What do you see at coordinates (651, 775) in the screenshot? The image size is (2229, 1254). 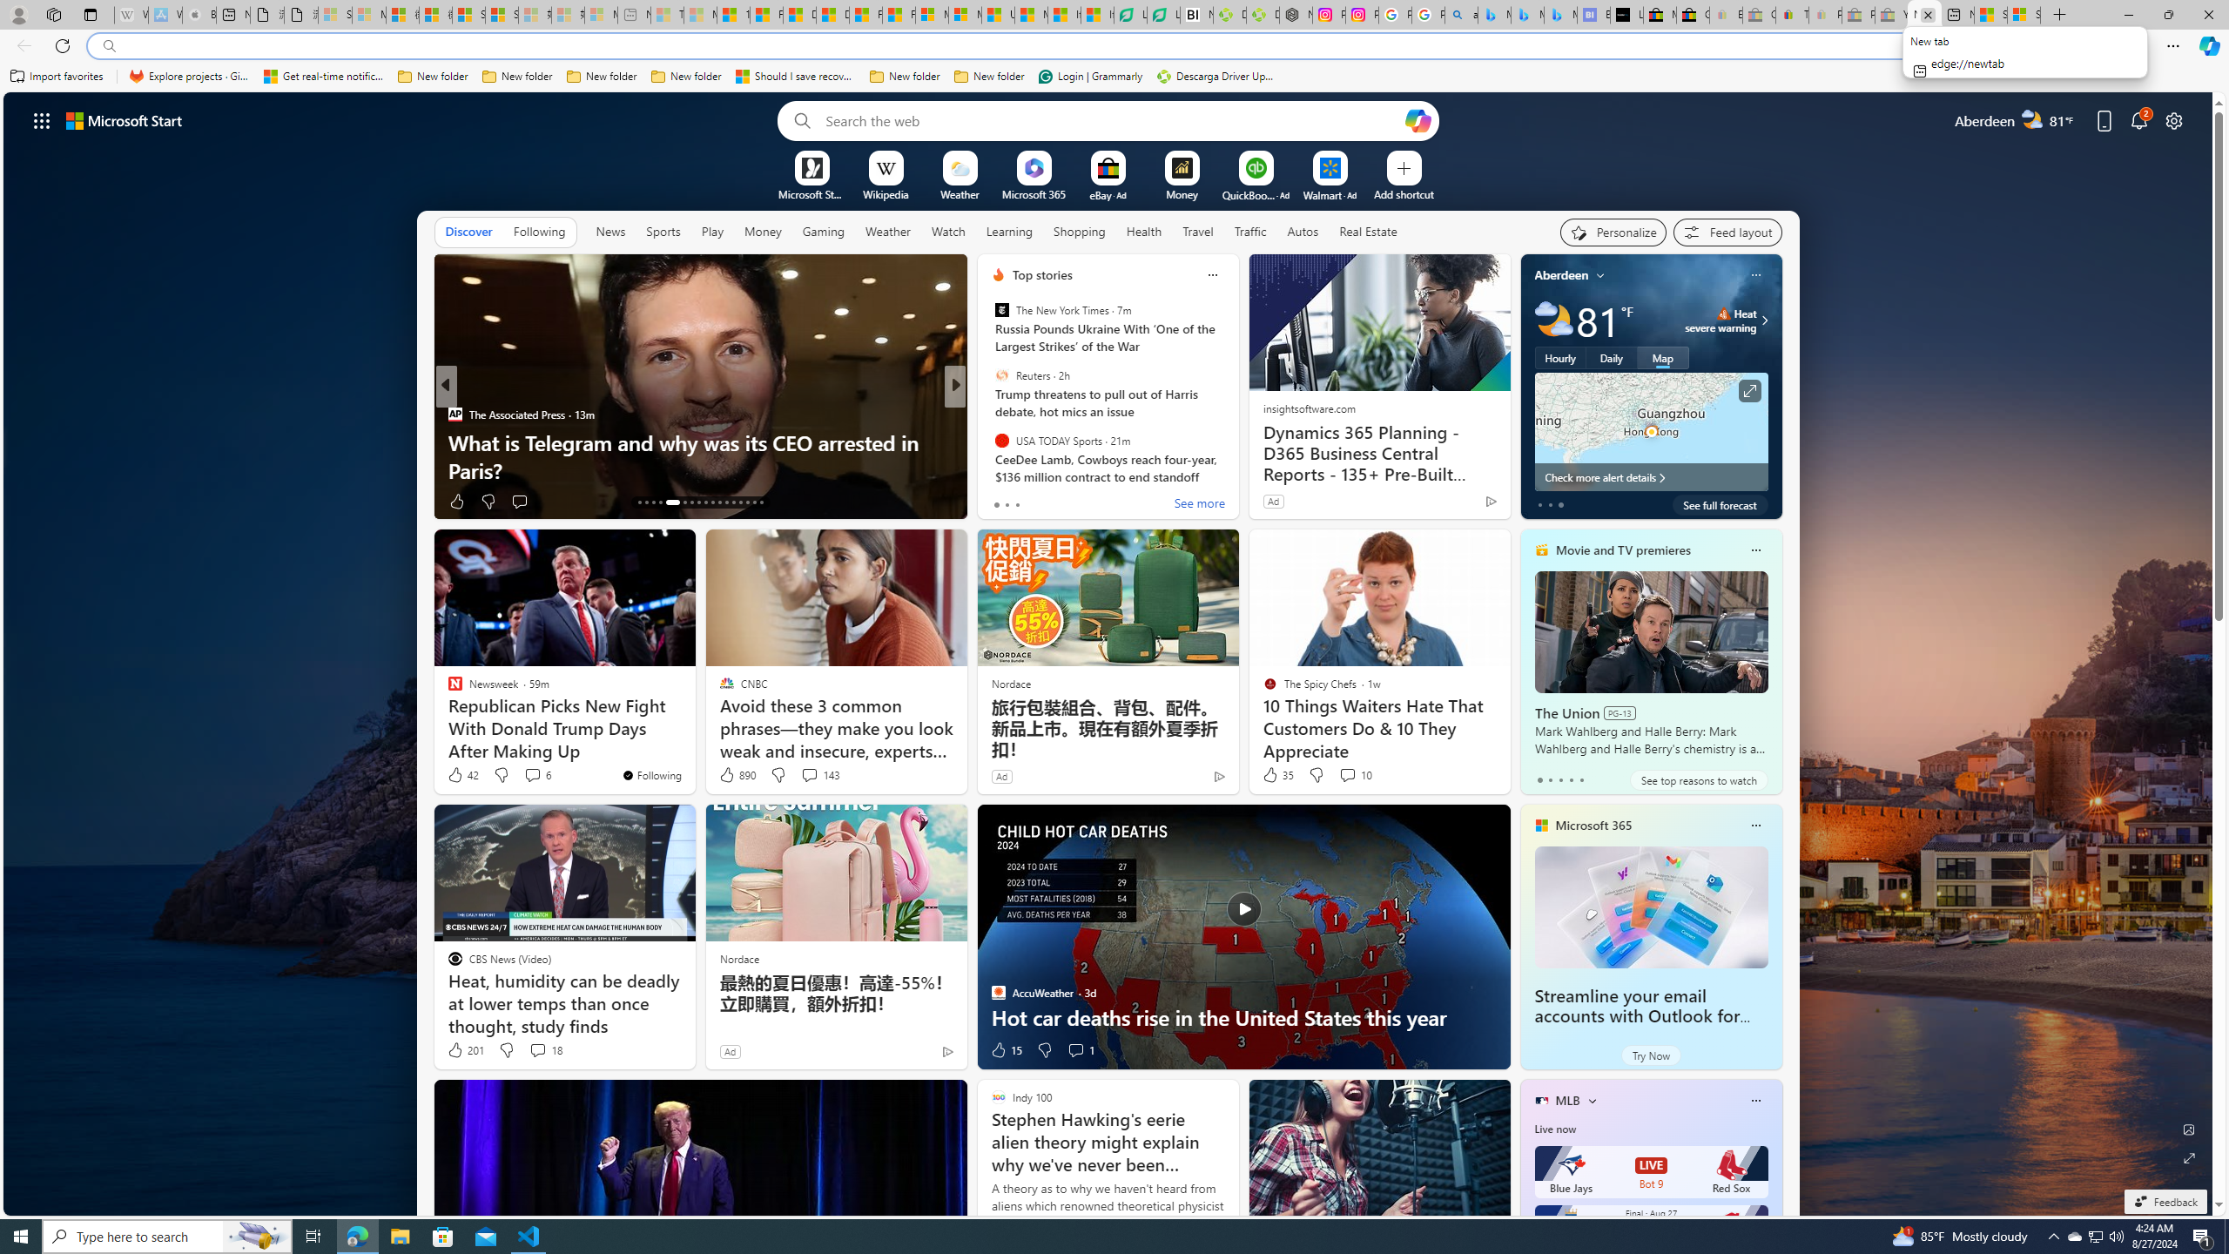 I see `You're following Newsweek` at bounding box center [651, 775].